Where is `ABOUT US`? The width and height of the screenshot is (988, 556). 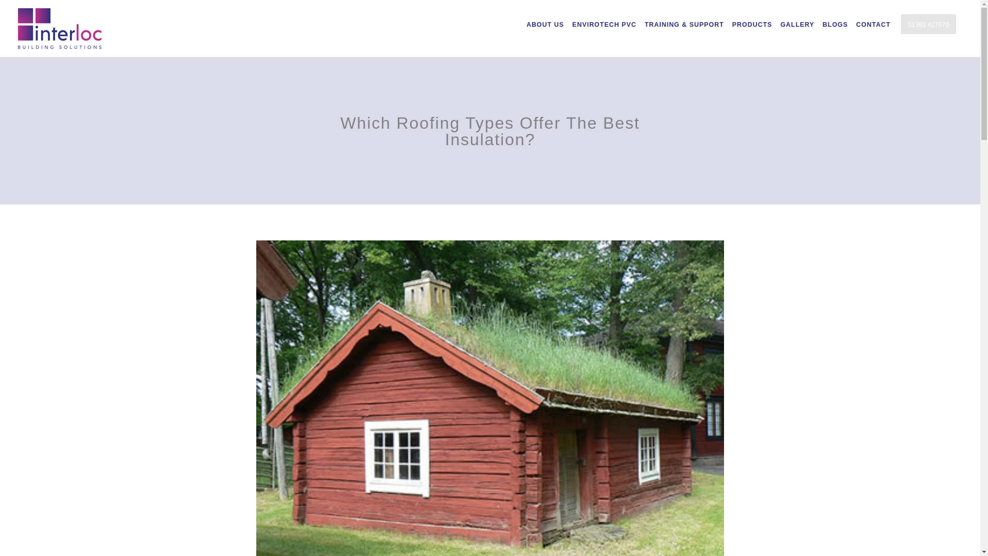
ABOUT US is located at coordinates (545, 25).